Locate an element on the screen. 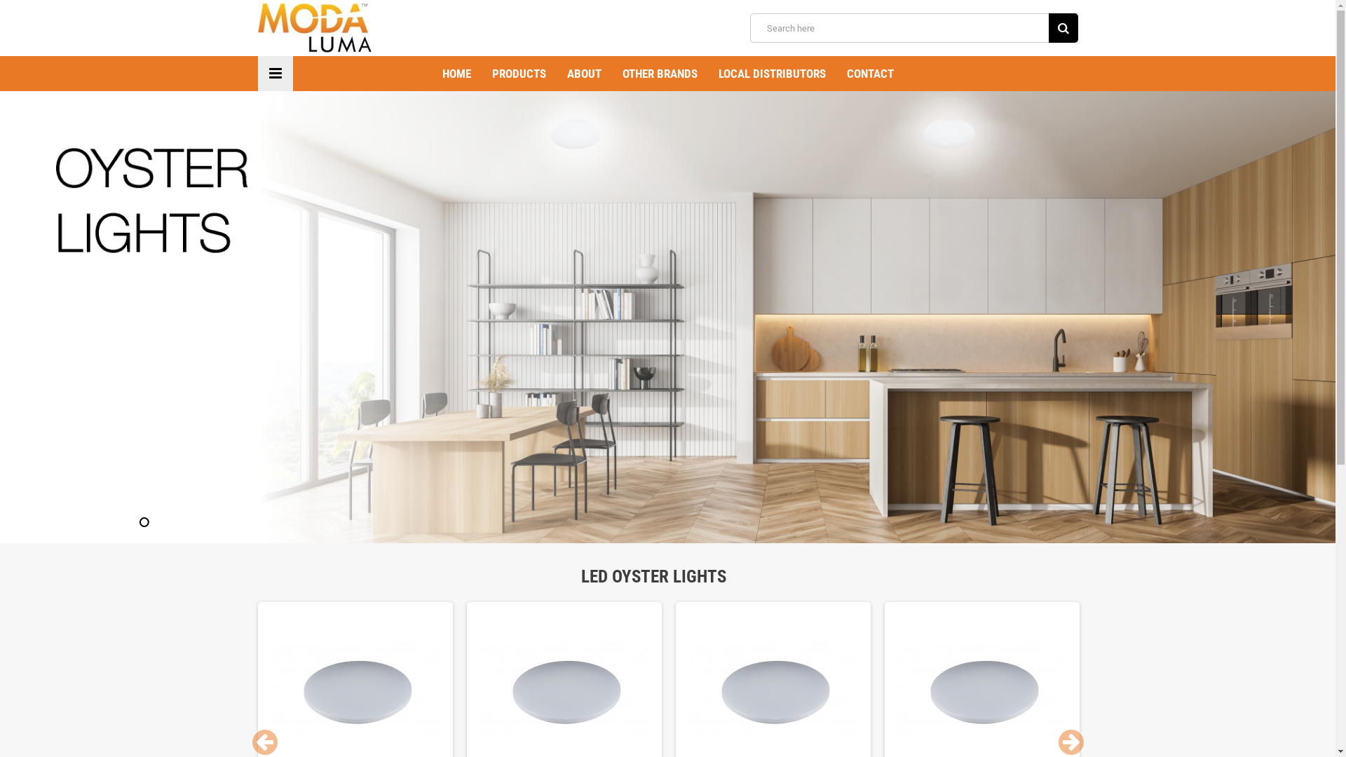 This screenshot has height=757, width=1346. 1 is located at coordinates (144, 522).